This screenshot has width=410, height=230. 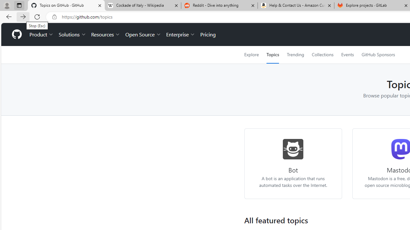 What do you see at coordinates (273, 55) in the screenshot?
I see `Topics` at bounding box center [273, 55].